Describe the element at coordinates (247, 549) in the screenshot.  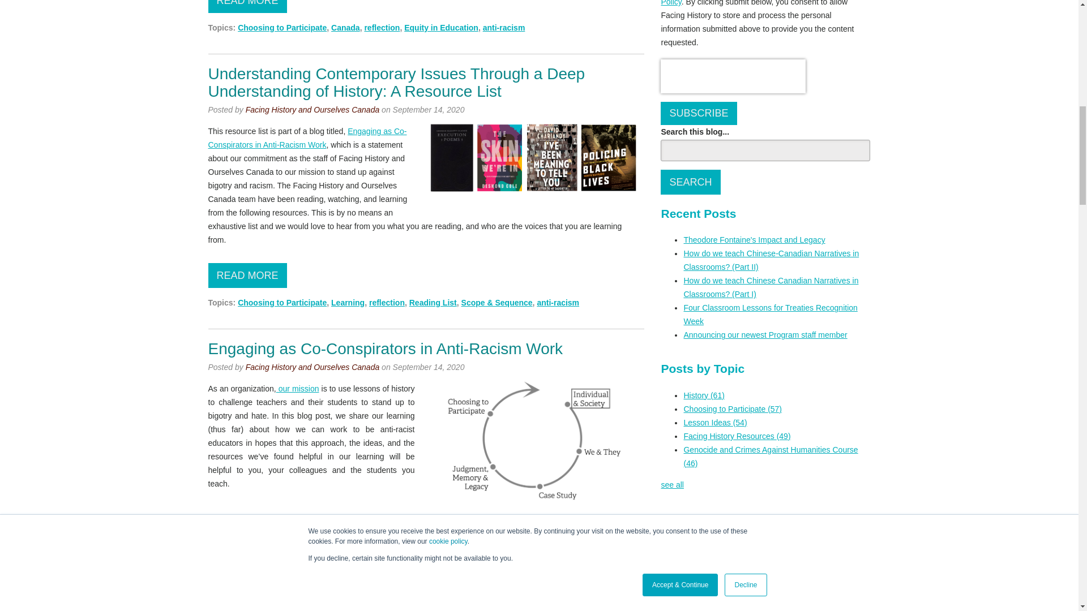
I see `READ MORE` at that location.